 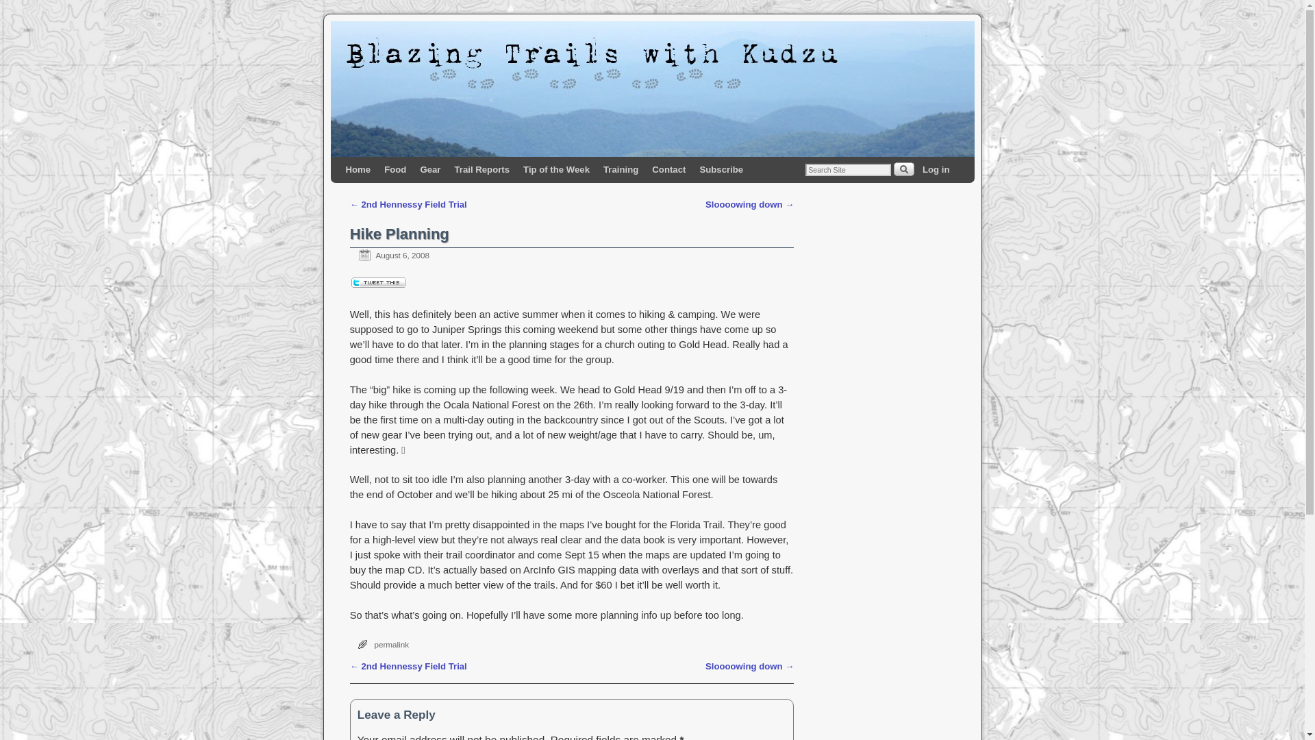 What do you see at coordinates (378, 284) in the screenshot?
I see `Post to Twitter` at bounding box center [378, 284].